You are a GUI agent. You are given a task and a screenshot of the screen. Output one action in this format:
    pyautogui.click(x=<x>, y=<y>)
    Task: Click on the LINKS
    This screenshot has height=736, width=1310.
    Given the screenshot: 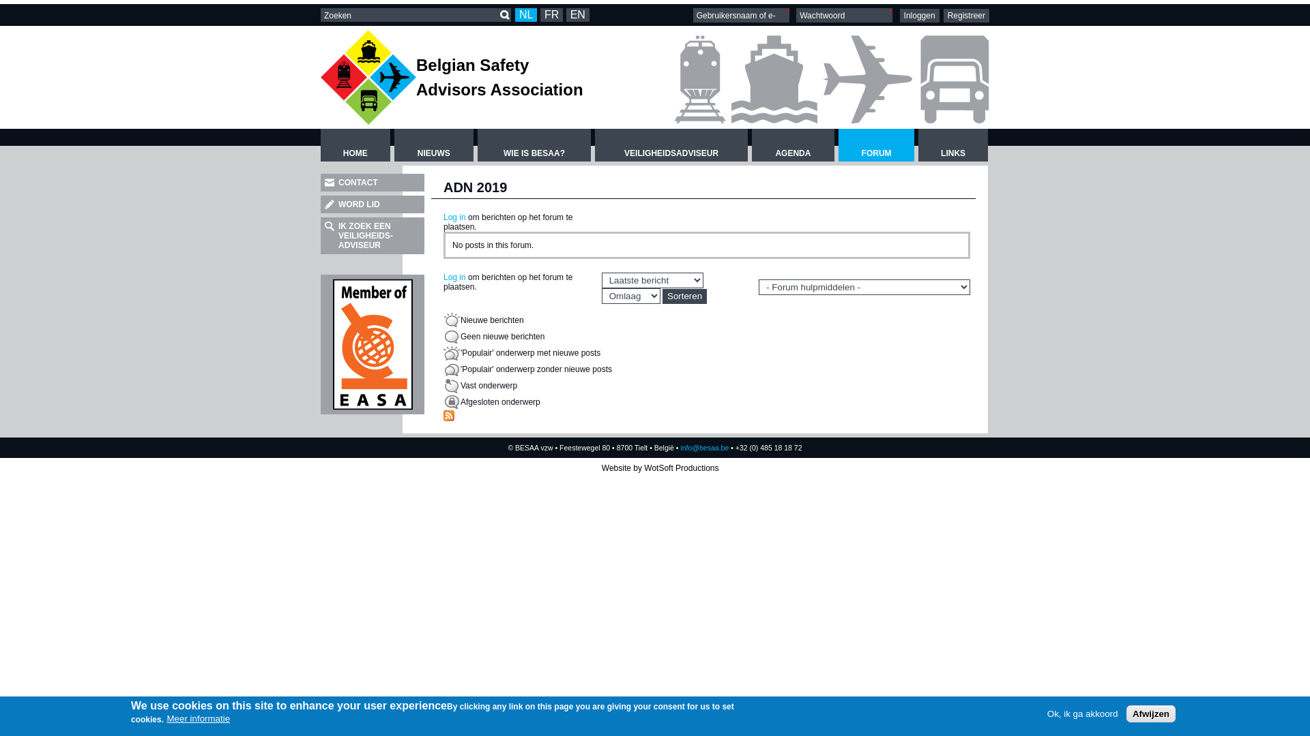 What is the action you would take?
    pyautogui.click(x=953, y=145)
    